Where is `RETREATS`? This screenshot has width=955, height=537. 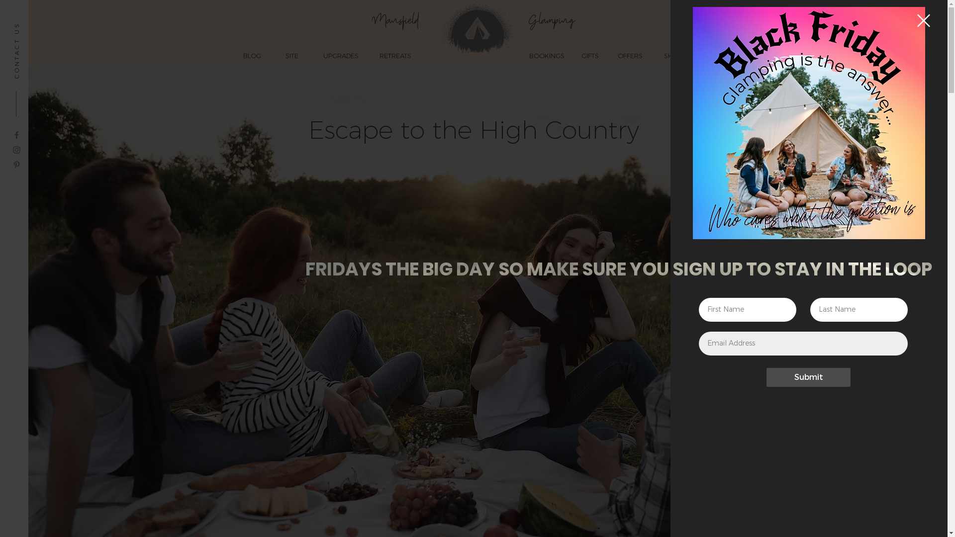
RETREATS is located at coordinates (396, 56).